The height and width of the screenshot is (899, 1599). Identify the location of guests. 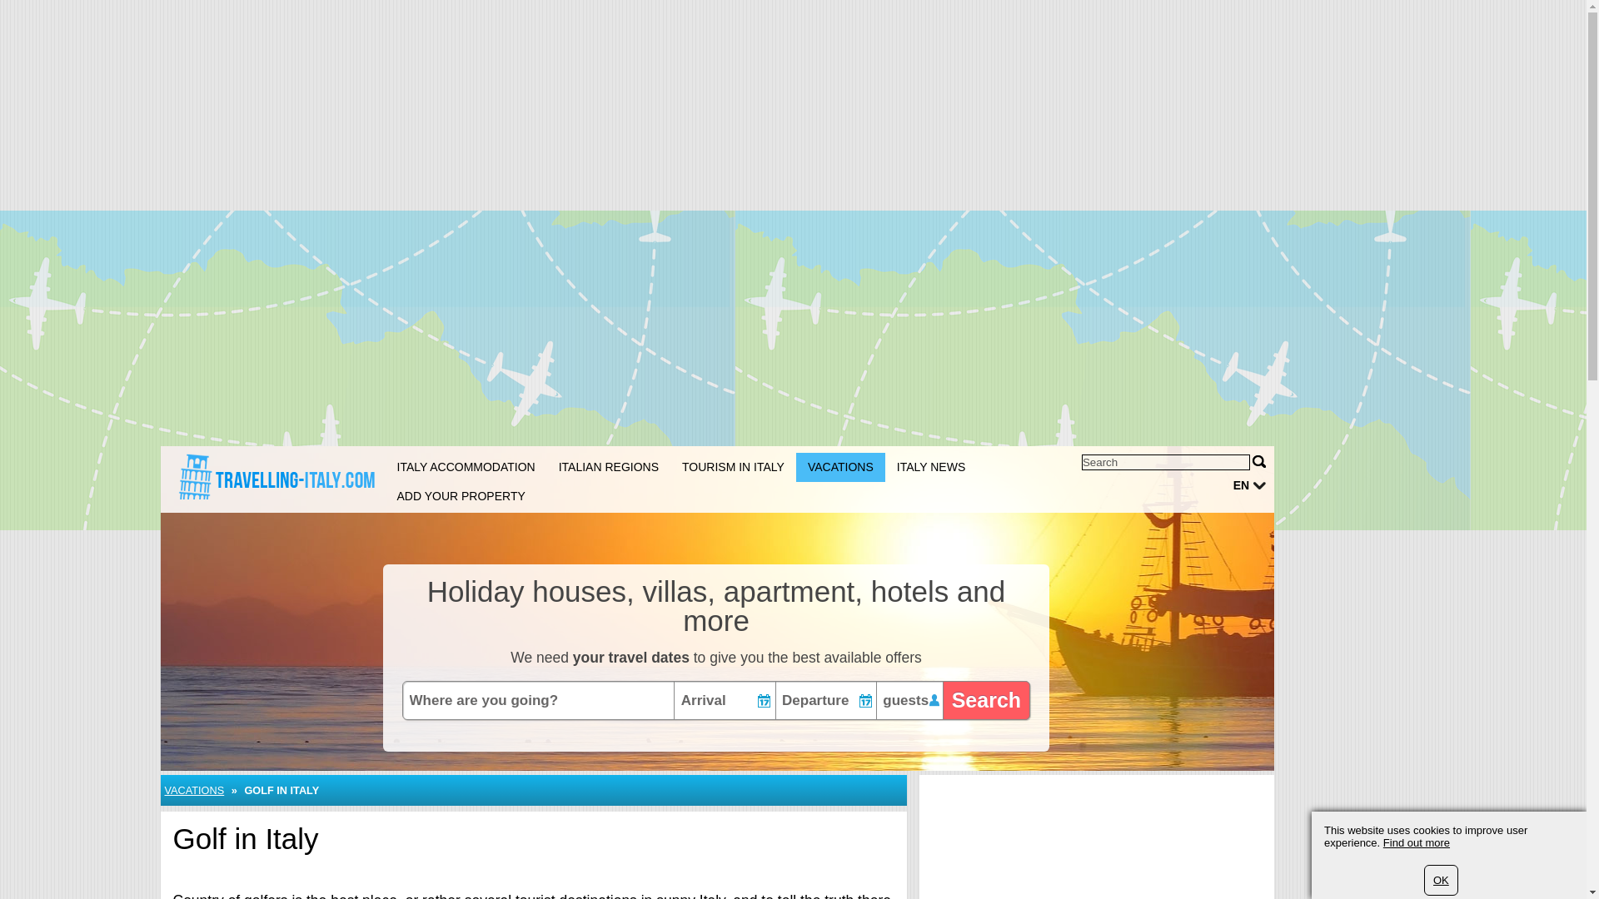
(909, 700).